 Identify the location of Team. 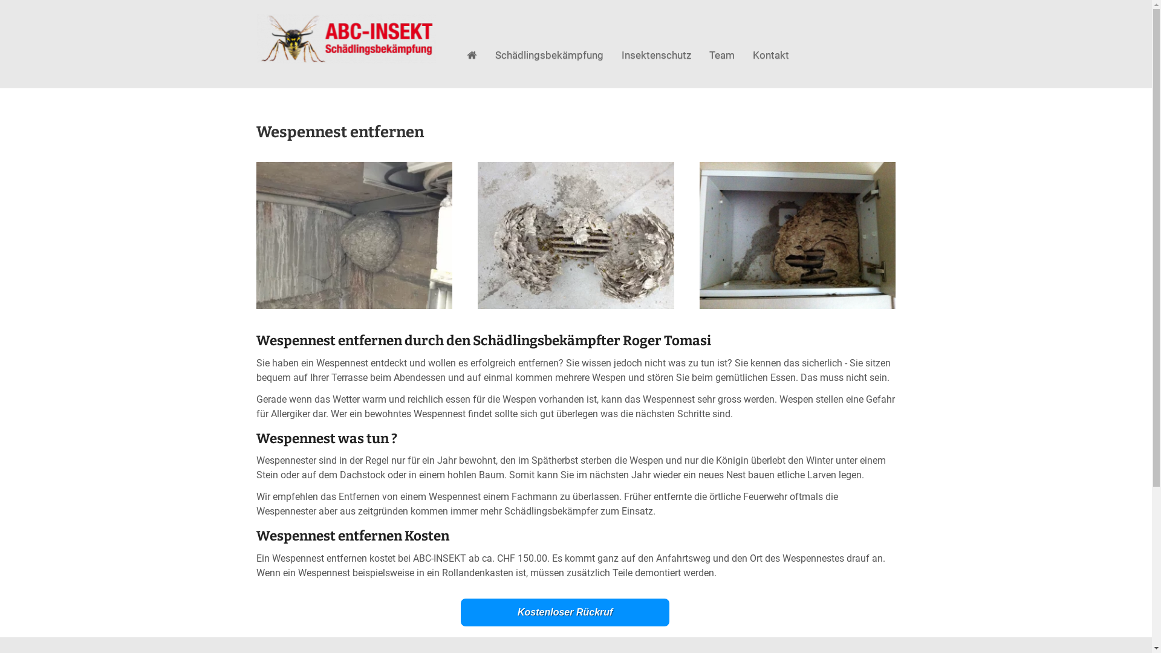
(722, 56).